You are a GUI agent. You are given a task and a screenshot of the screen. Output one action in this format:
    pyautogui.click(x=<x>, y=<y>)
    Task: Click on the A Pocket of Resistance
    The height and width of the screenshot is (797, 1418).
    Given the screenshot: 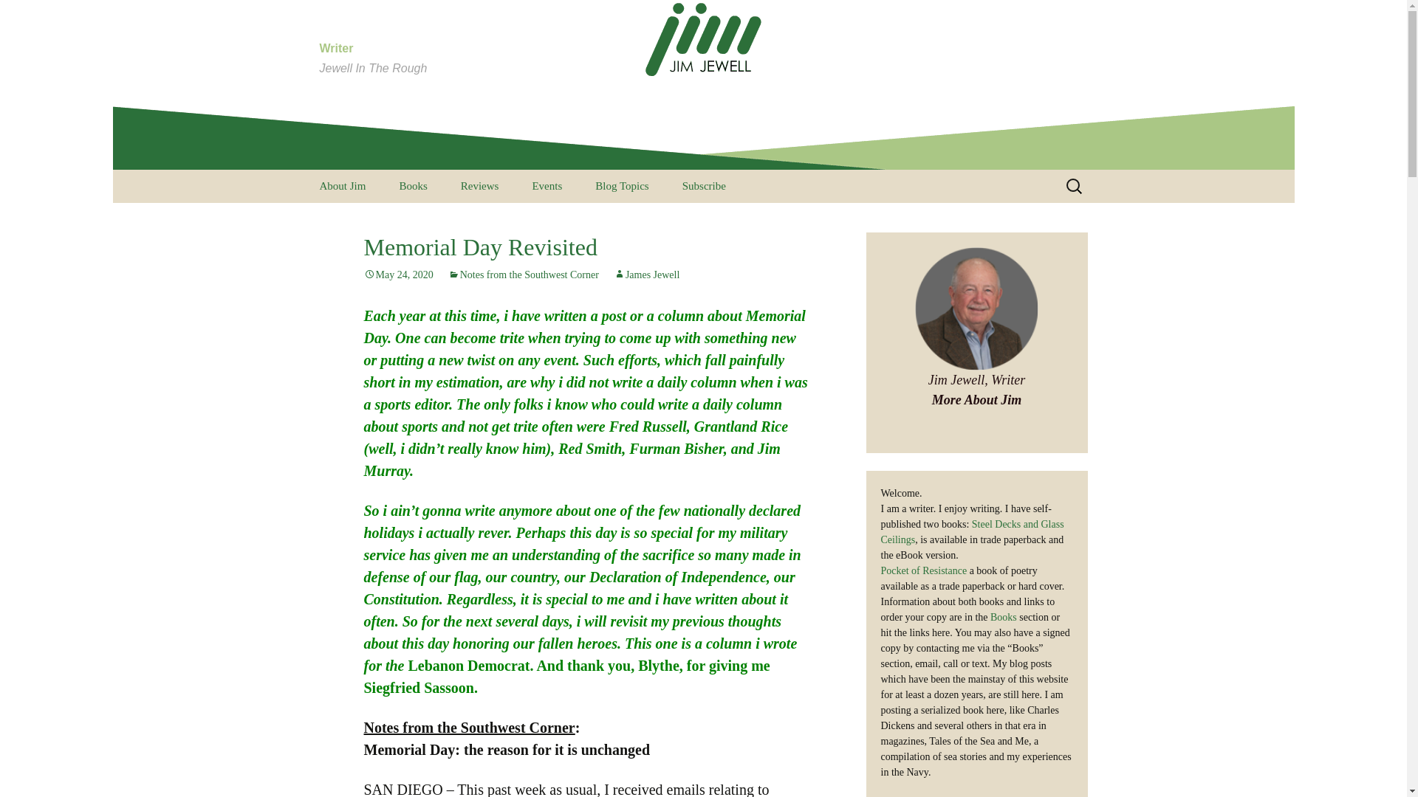 What is the action you would take?
    pyautogui.click(x=654, y=219)
    